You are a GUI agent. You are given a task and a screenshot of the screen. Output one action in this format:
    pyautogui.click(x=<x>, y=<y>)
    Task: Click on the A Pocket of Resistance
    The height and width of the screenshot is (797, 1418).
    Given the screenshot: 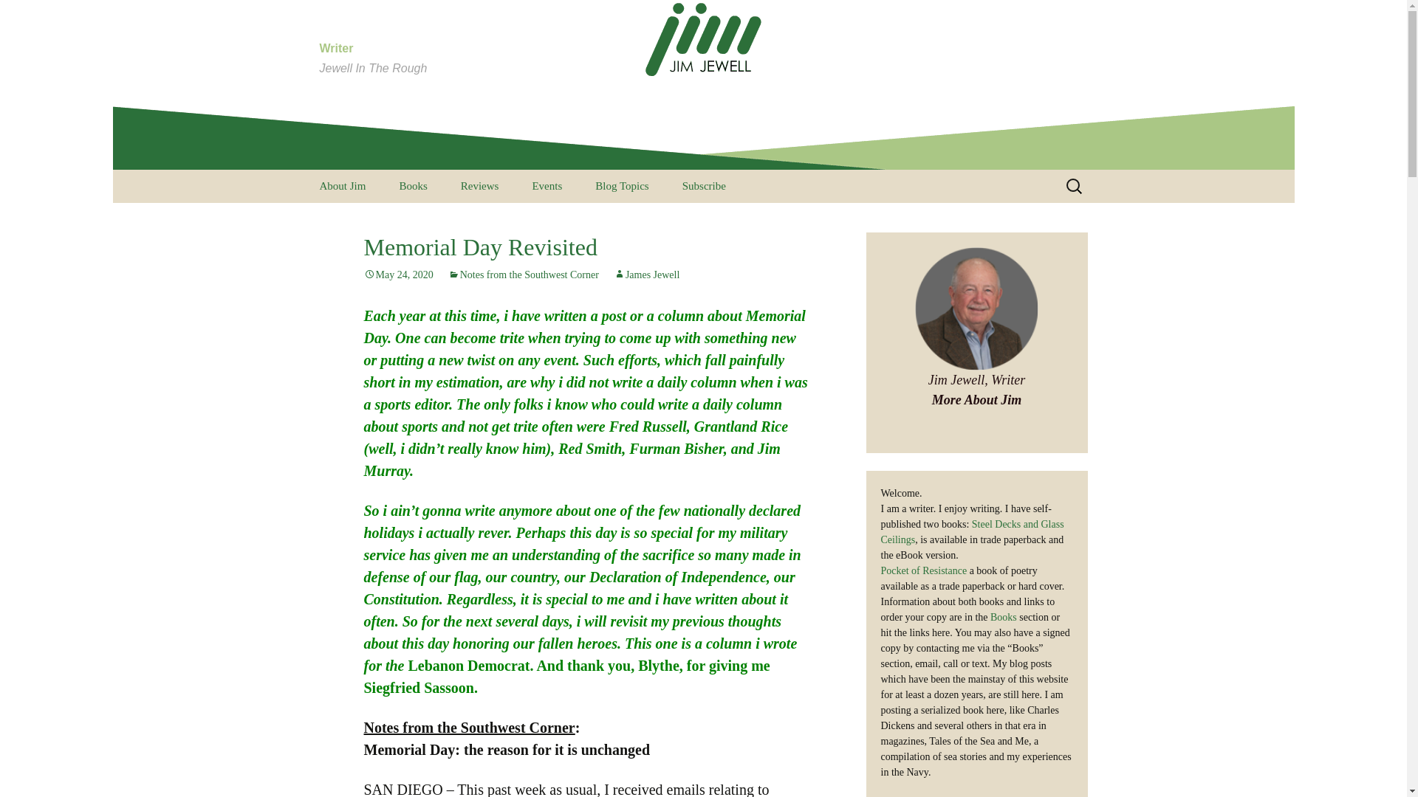 What is the action you would take?
    pyautogui.click(x=654, y=219)
    